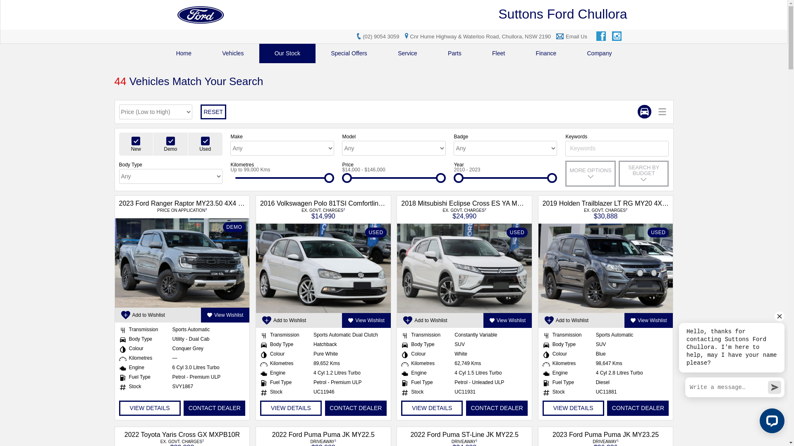  What do you see at coordinates (576, 36) in the screenshot?
I see `Email Us` at bounding box center [576, 36].